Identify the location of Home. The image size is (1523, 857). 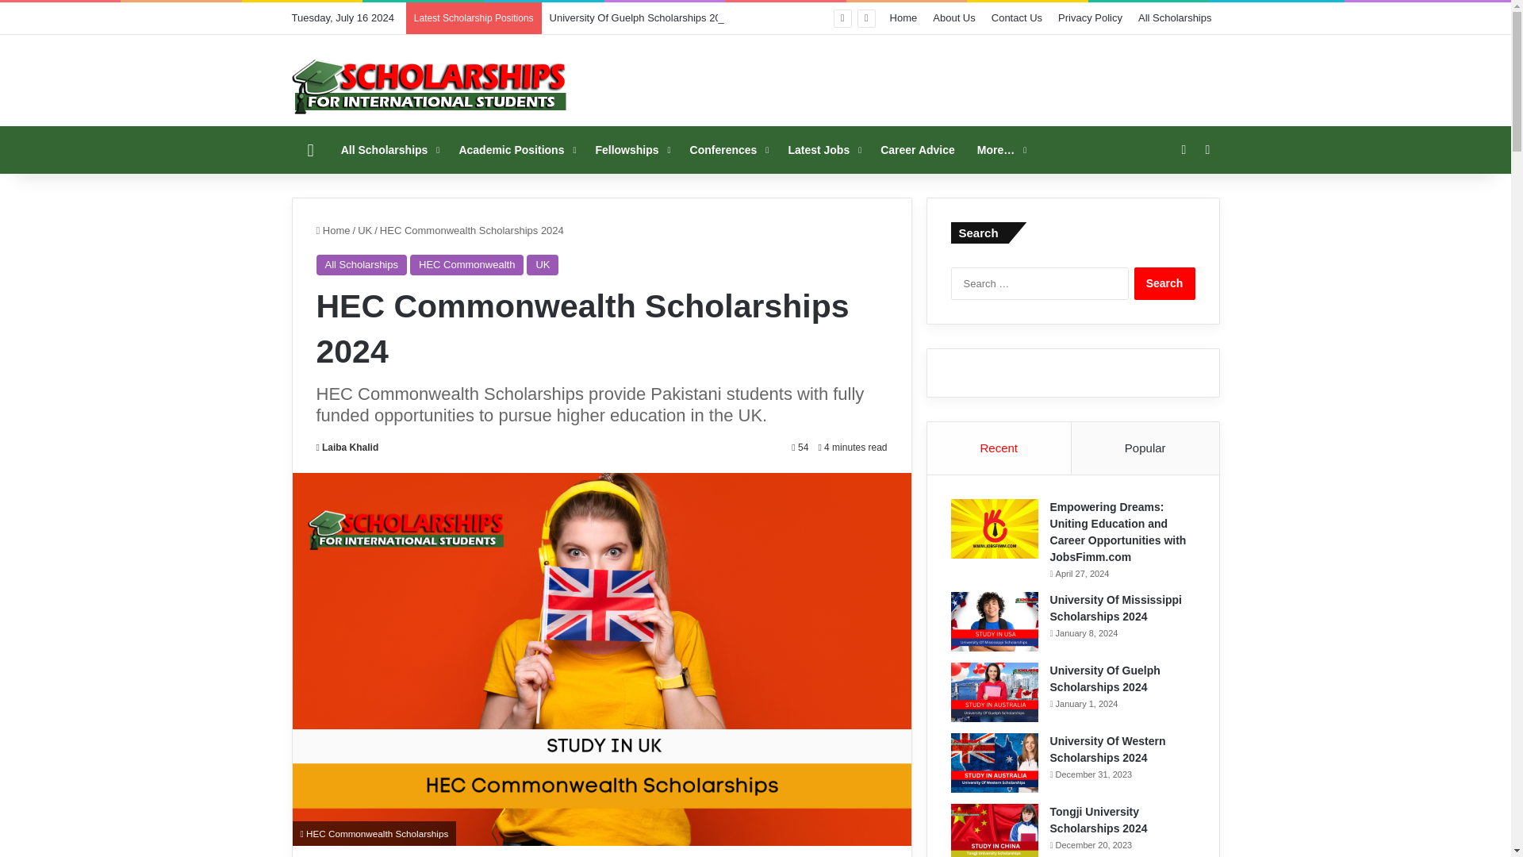
(332, 230).